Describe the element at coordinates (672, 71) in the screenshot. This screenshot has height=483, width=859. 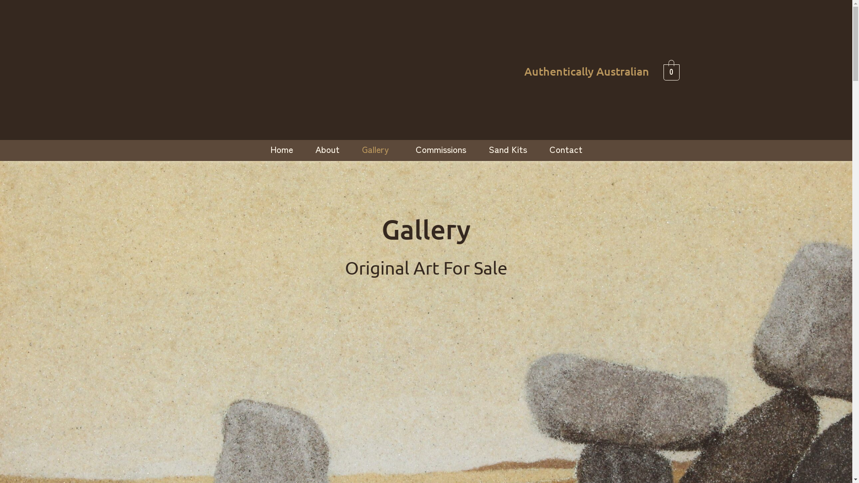
I see `0` at that location.